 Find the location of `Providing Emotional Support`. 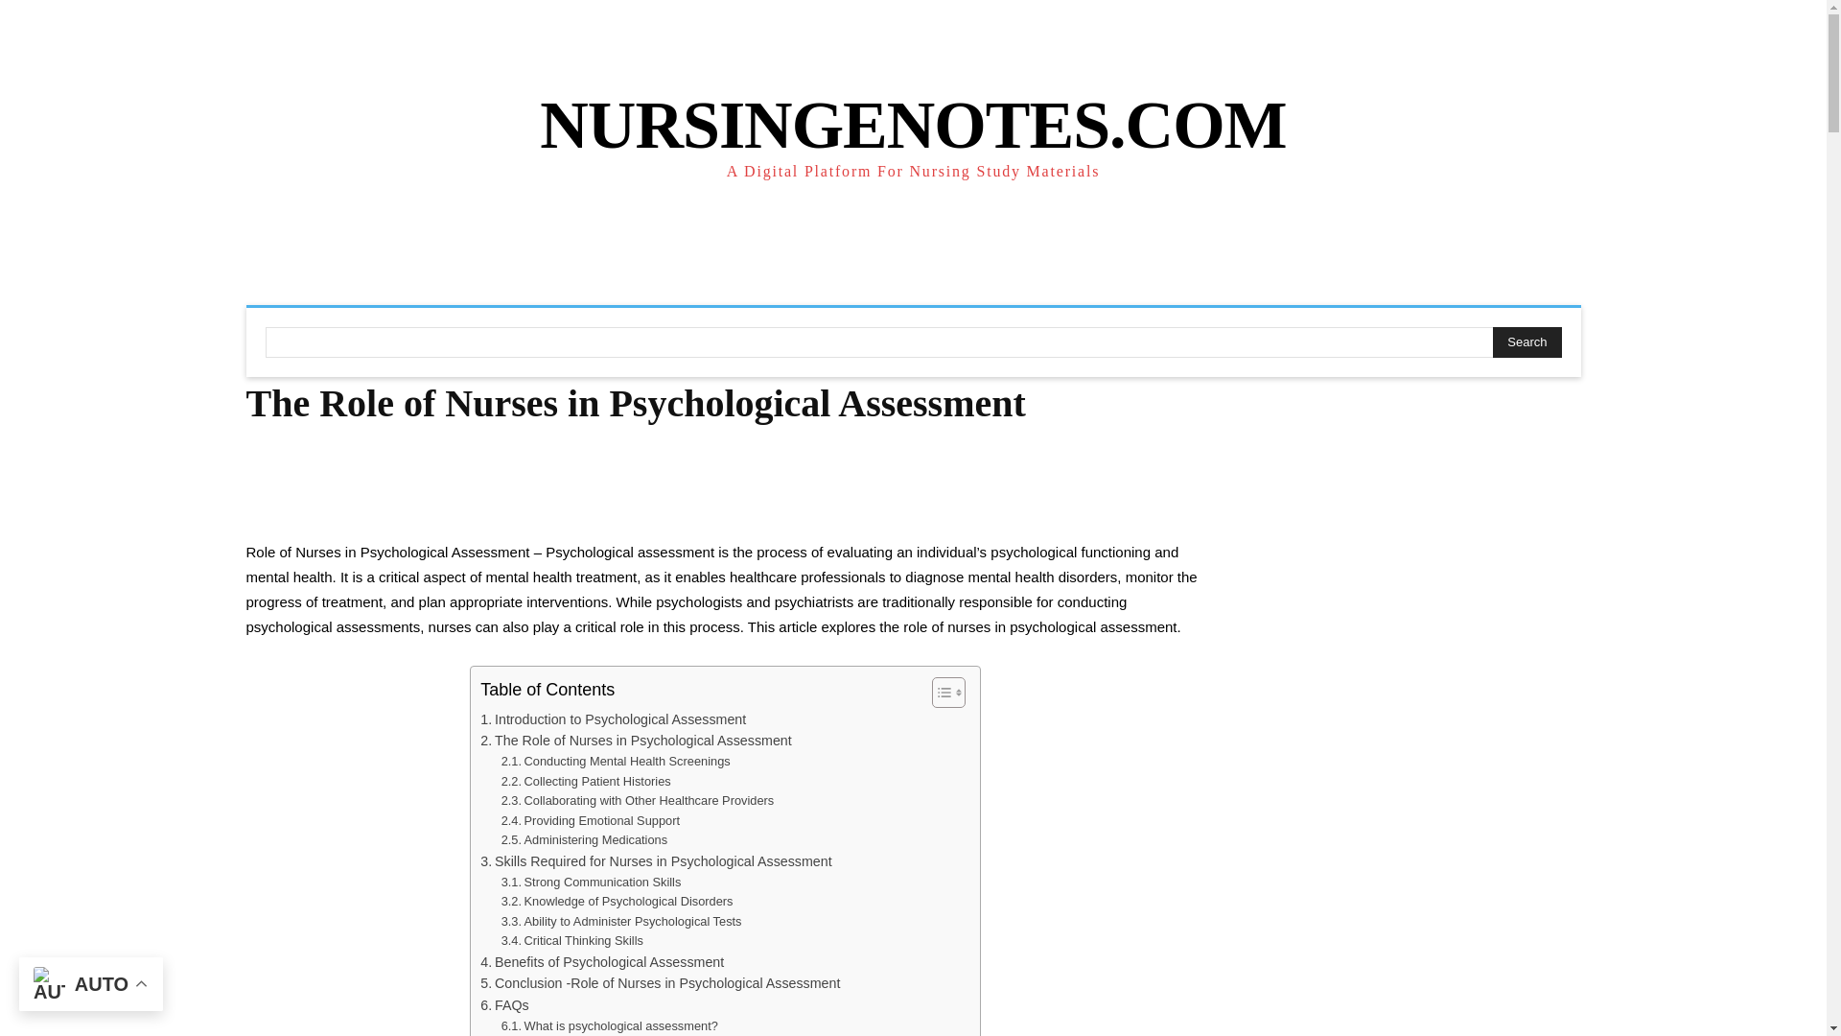

Providing Emotional Support is located at coordinates (590, 821).